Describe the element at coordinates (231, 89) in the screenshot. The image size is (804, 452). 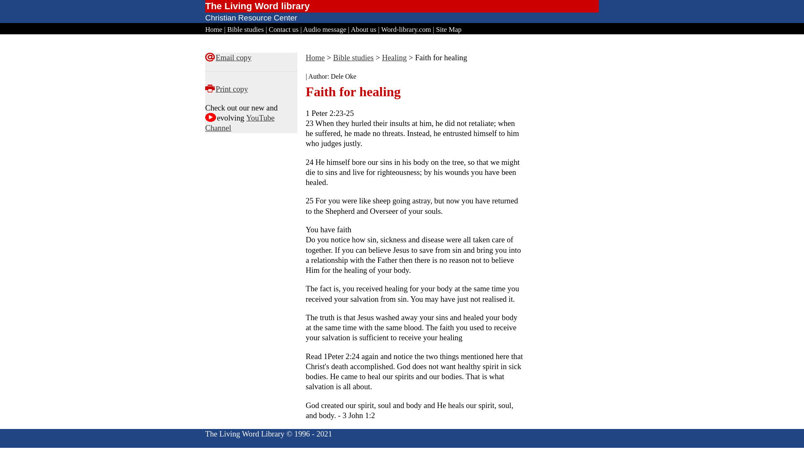
I see `Print copy` at that location.